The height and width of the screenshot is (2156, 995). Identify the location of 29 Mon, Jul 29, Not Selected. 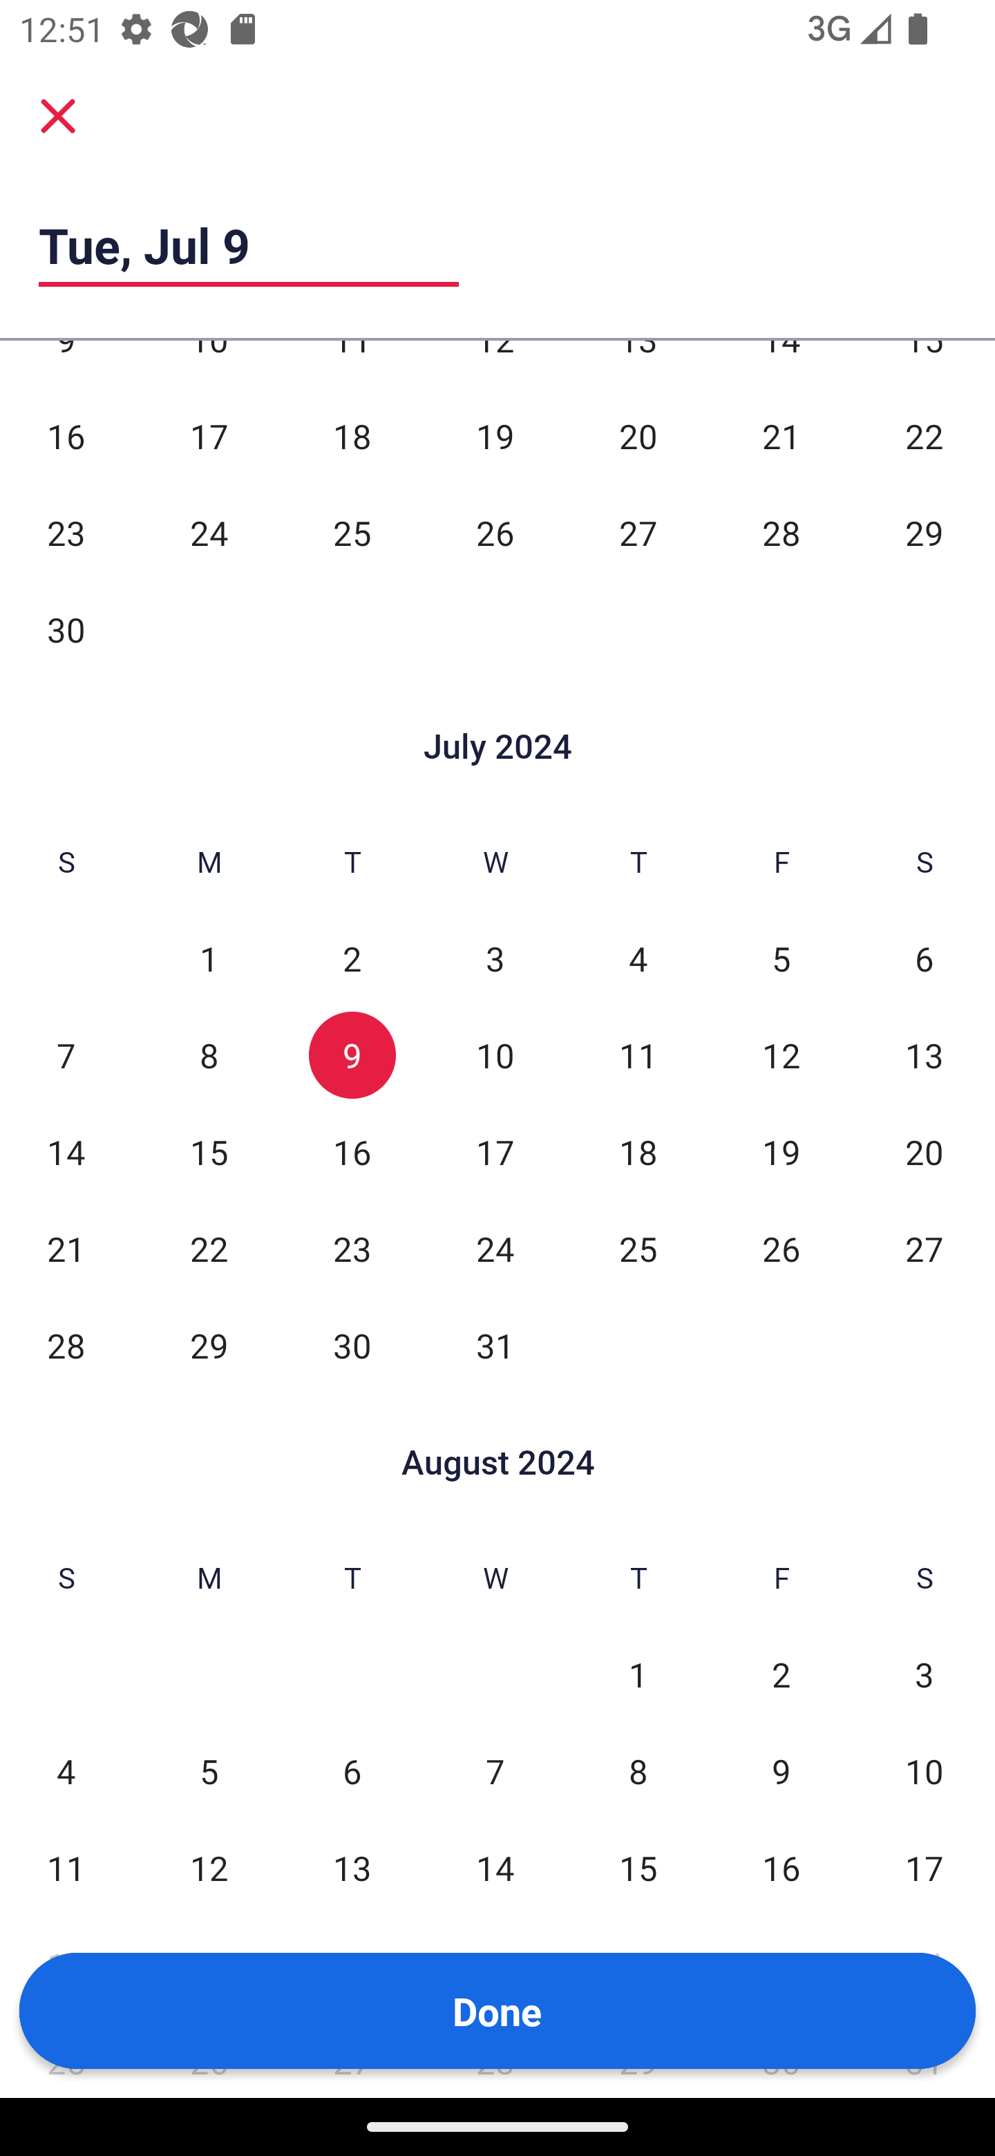
(209, 1345).